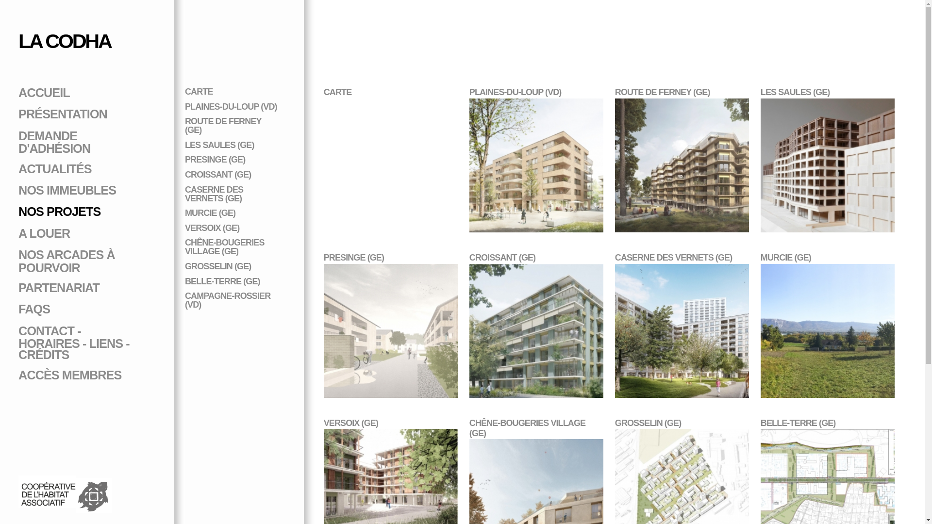 This screenshot has height=524, width=932. Describe the element at coordinates (34, 309) in the screenshot. I see `FAQS` at that location.